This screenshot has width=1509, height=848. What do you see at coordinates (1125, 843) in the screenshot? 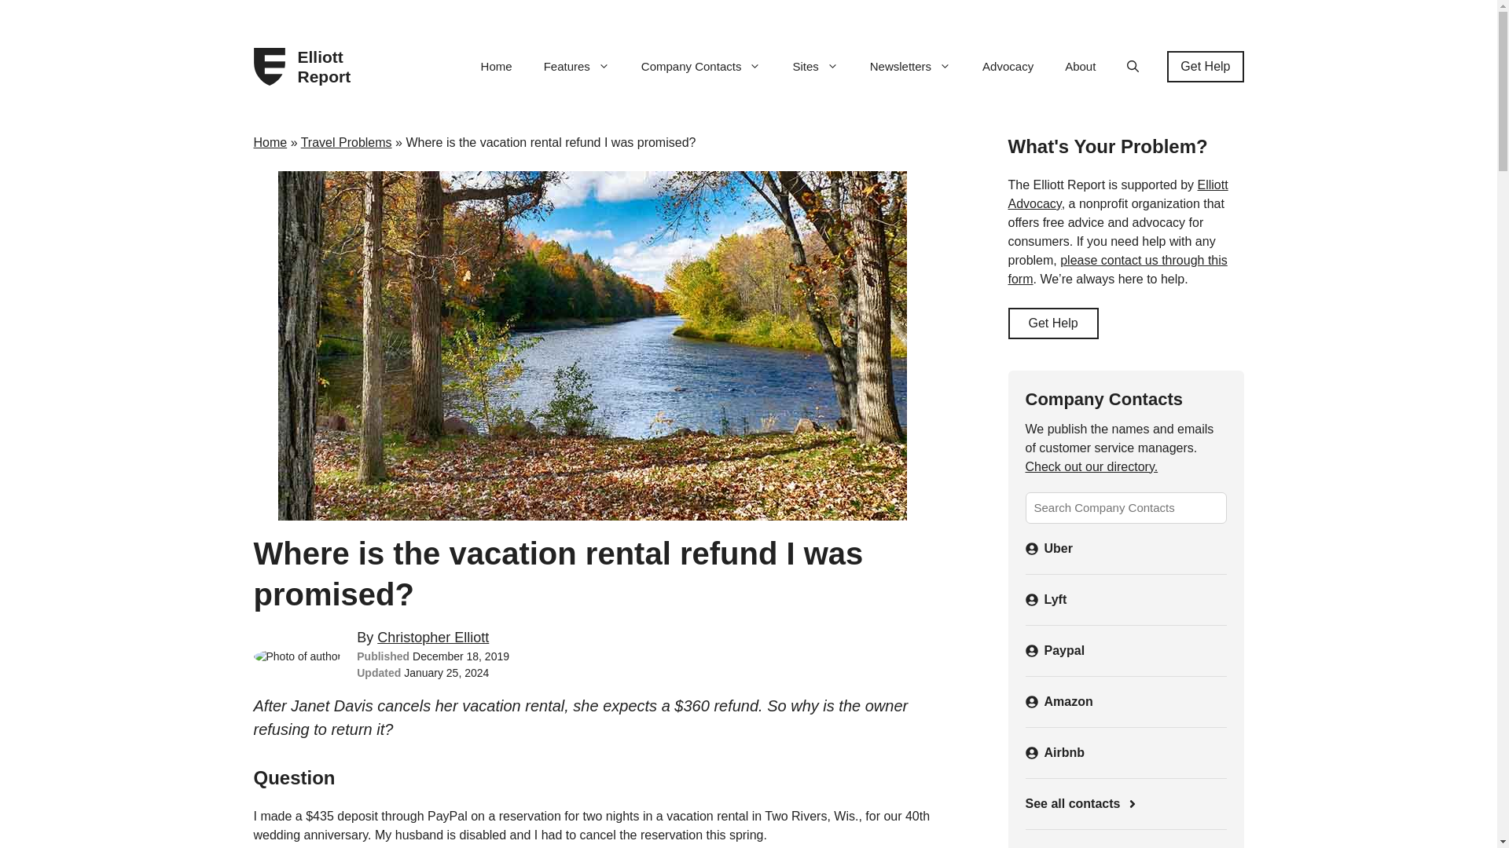
I see `Advertisement` at bounding box center [1125, 843].